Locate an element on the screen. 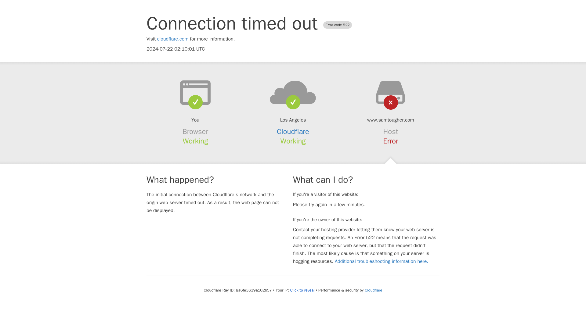  Cloudflare is located at coordinates (373, 290).